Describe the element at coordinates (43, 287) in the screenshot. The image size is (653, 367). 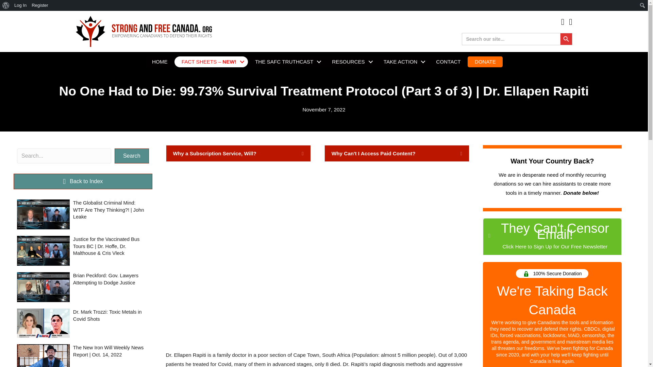
I see `Brian Peckford Still` at that location.